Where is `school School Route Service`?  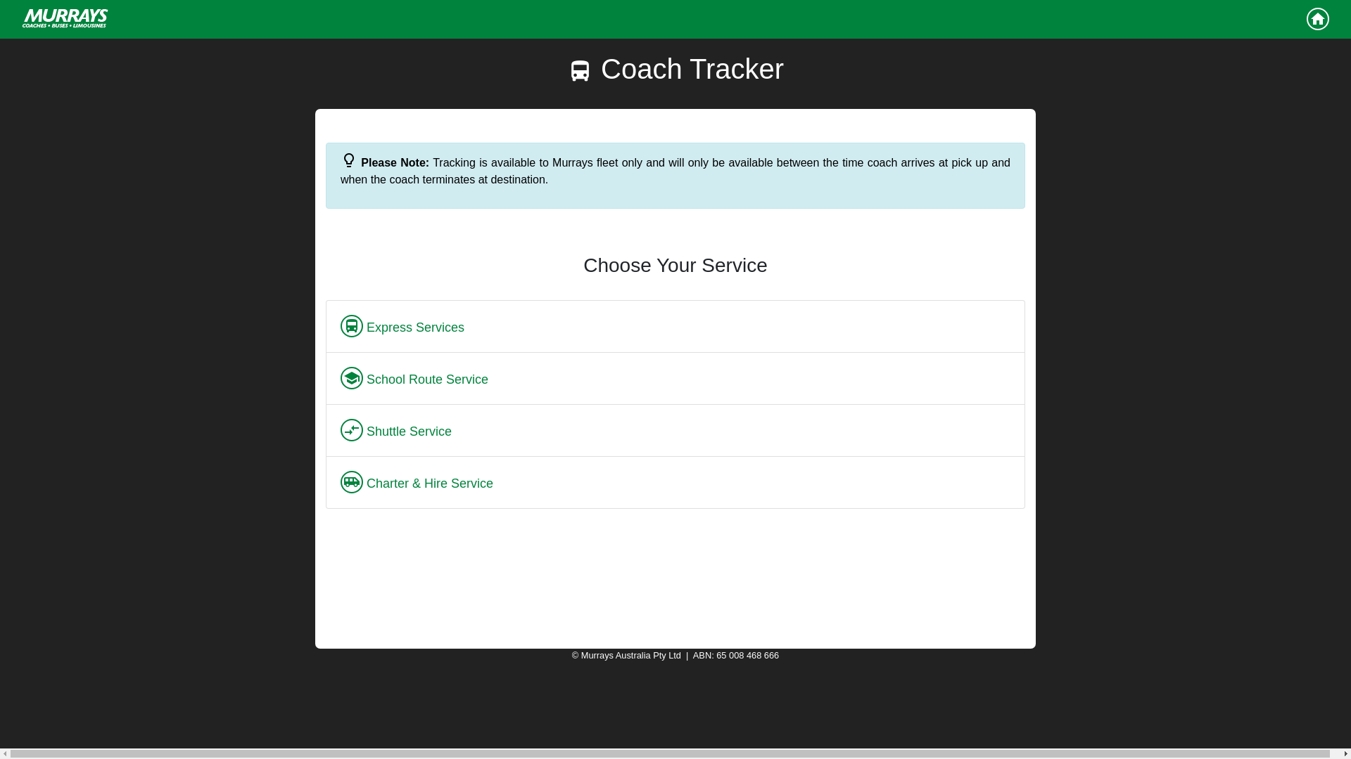
school School Route Service is located at coordinates (675, 378).